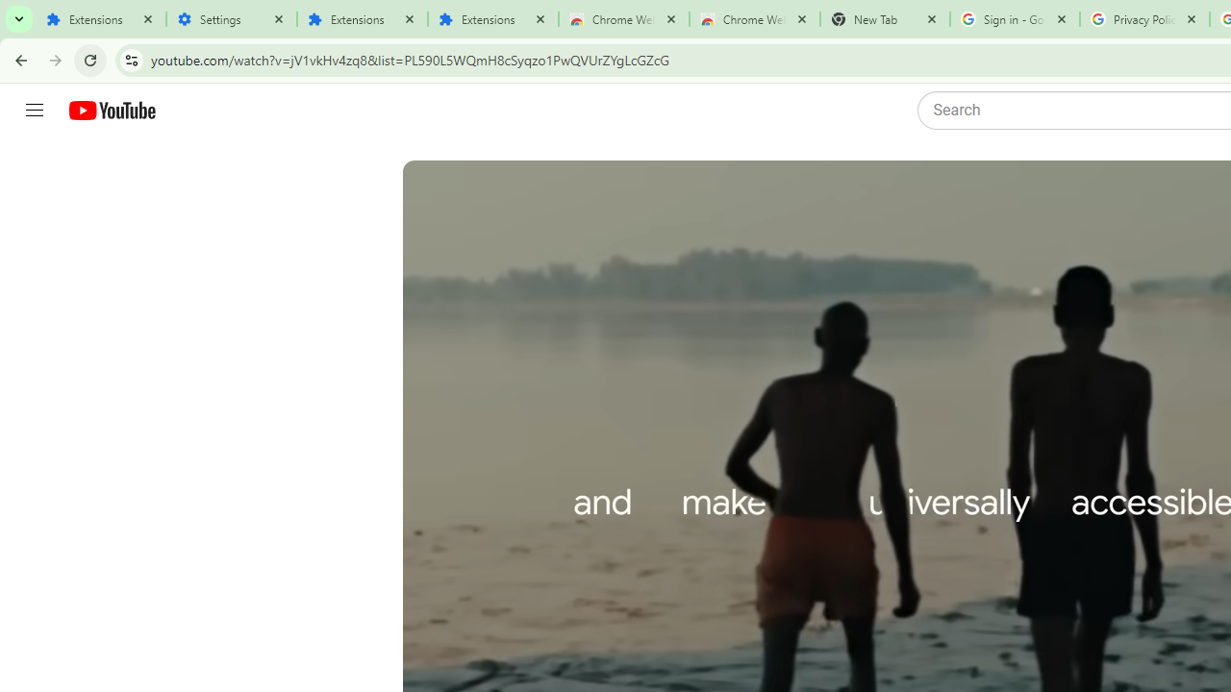 This screenshot has height=692, width=1231. Describe the element at coordinates (362, 19) in the screenshot. I see `Extensions` at that location.